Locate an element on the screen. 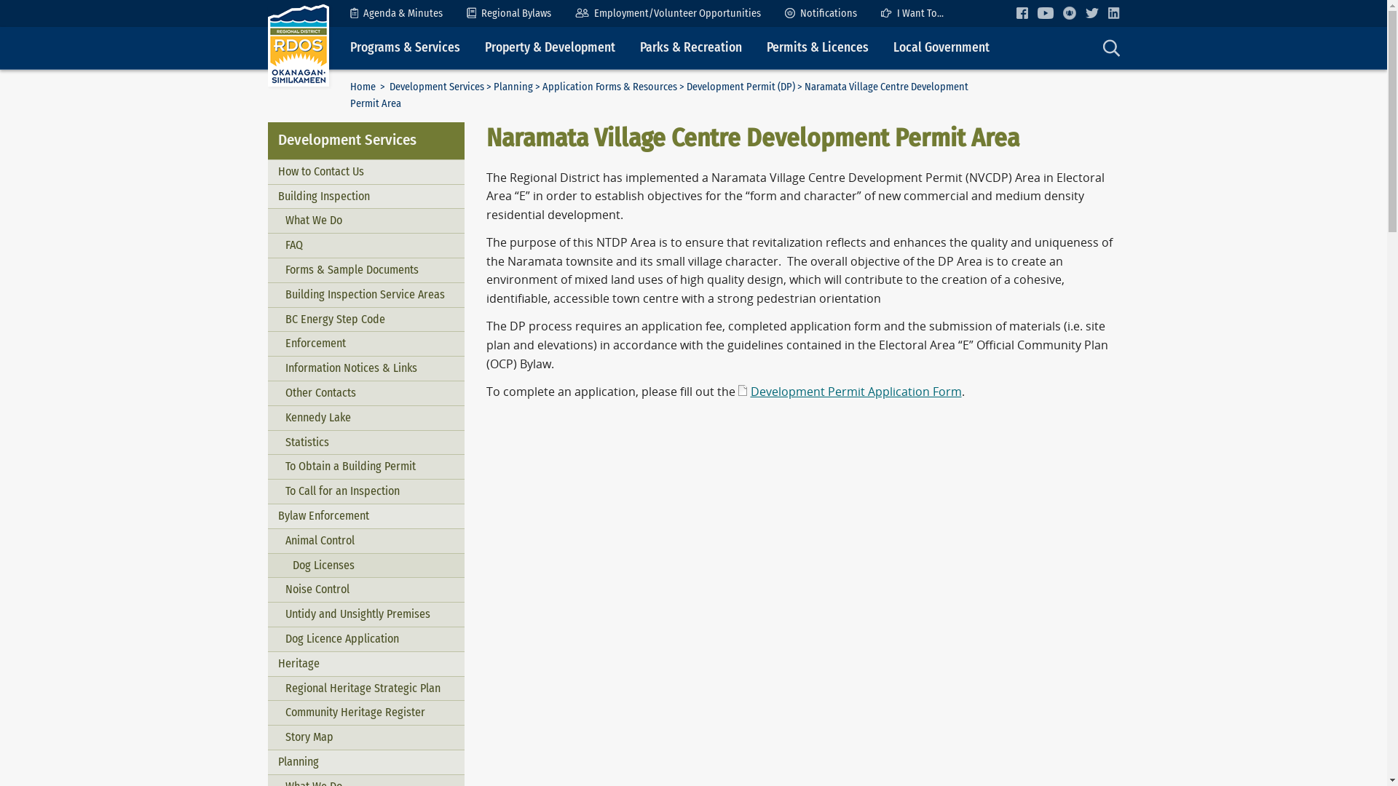 The image size is (1398, 786). Kennedy Lake is located at coordinates (366, 418).